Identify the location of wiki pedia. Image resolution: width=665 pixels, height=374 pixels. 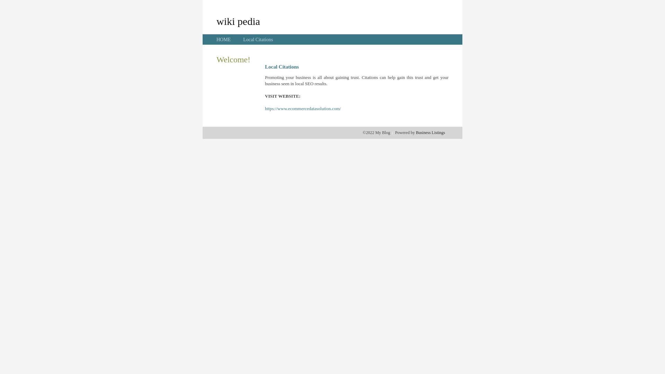
(238, 21).